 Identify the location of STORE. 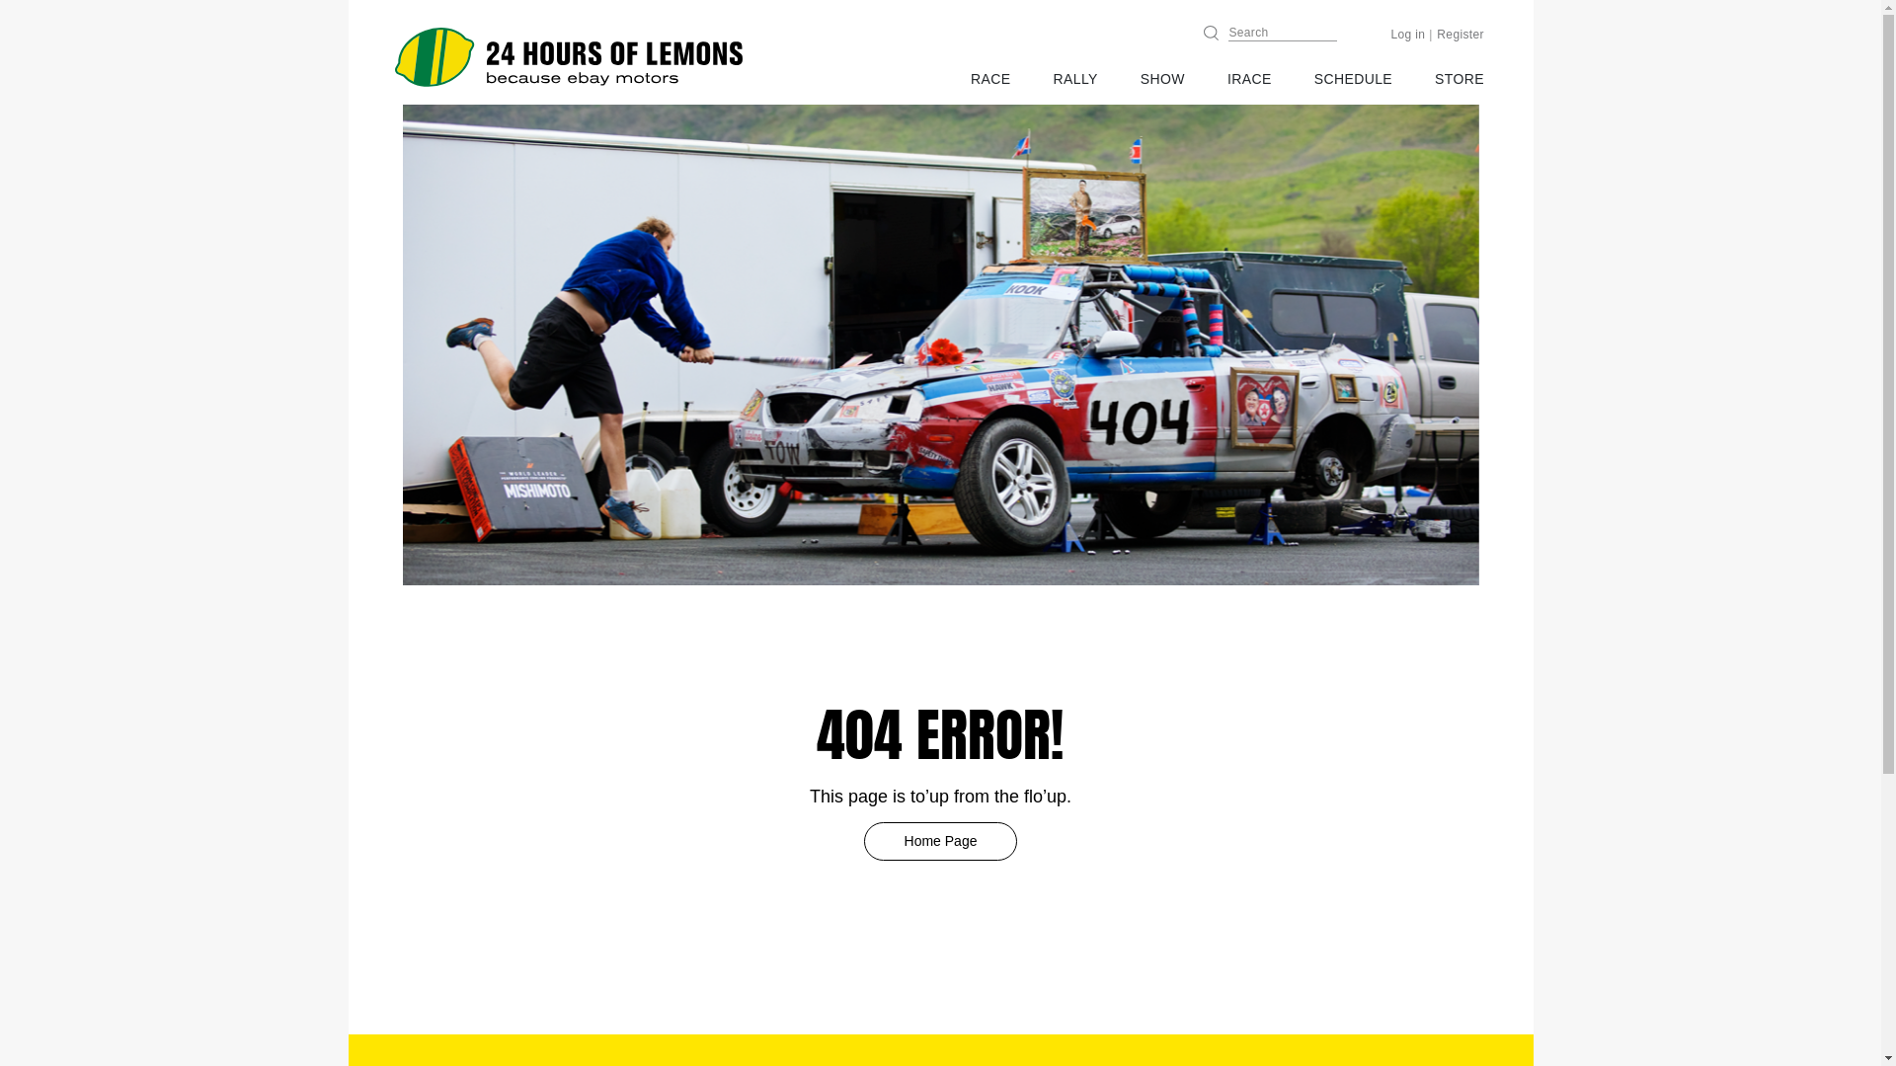
(1460, 79).